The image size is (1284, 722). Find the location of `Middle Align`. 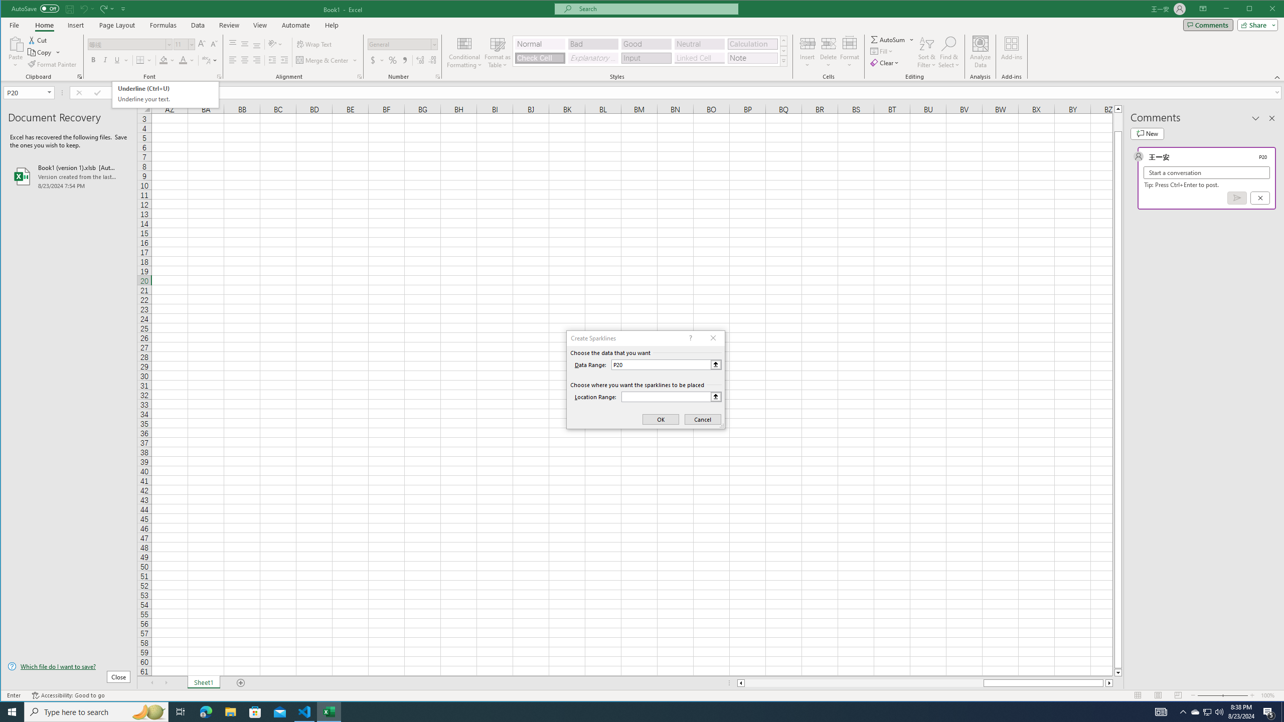

Middle Align is located at coordinates (245, 44).